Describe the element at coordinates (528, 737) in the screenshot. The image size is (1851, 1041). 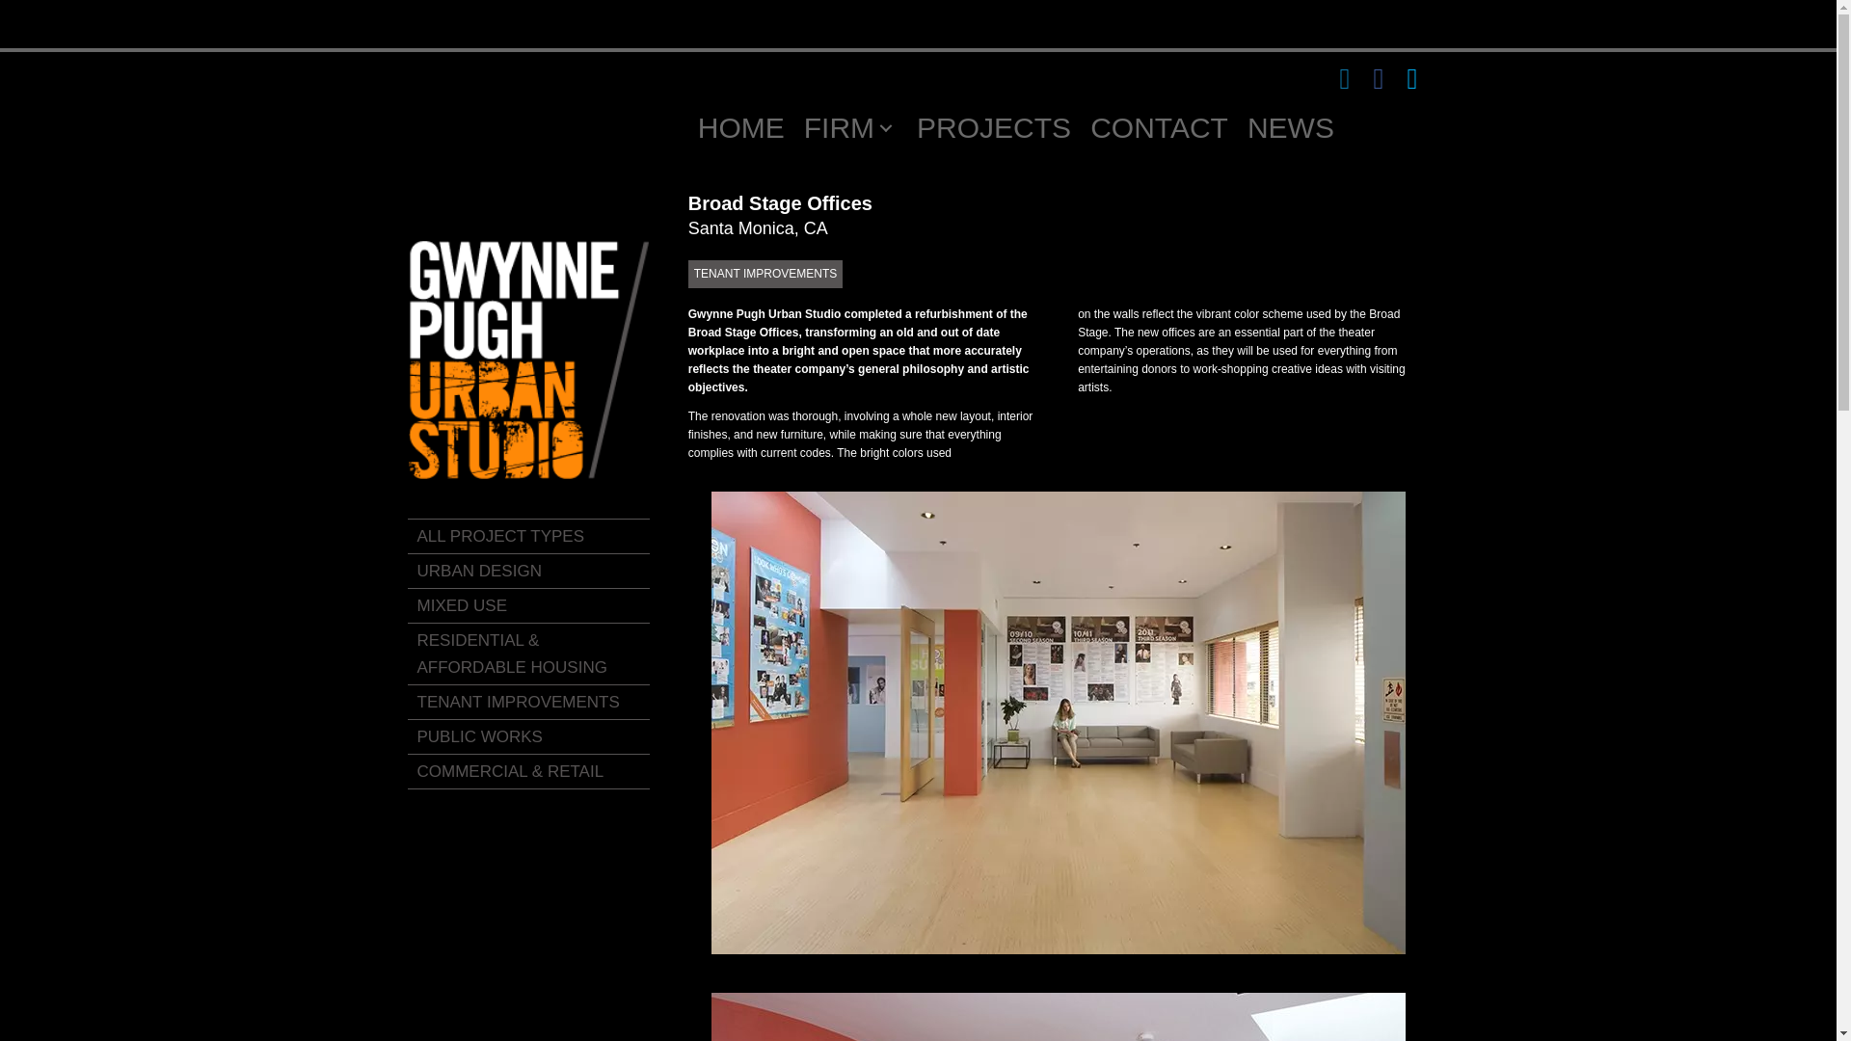
I see `PUBLIC WORKS` at that location.